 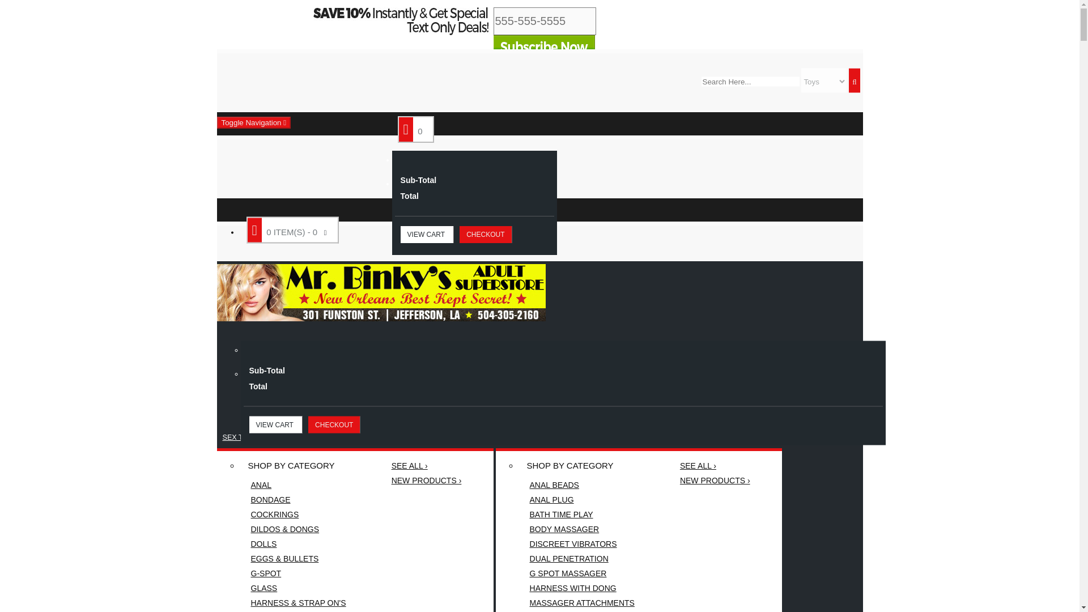 What do you see at coordinates (276, 424) in the screenshot?
I see `VIEW CART` at bounding box center [276, 424].